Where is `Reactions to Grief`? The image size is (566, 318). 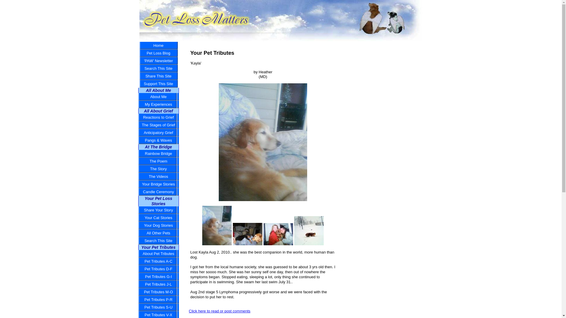 Reactions to Grief is located at coordinates (158, 117).